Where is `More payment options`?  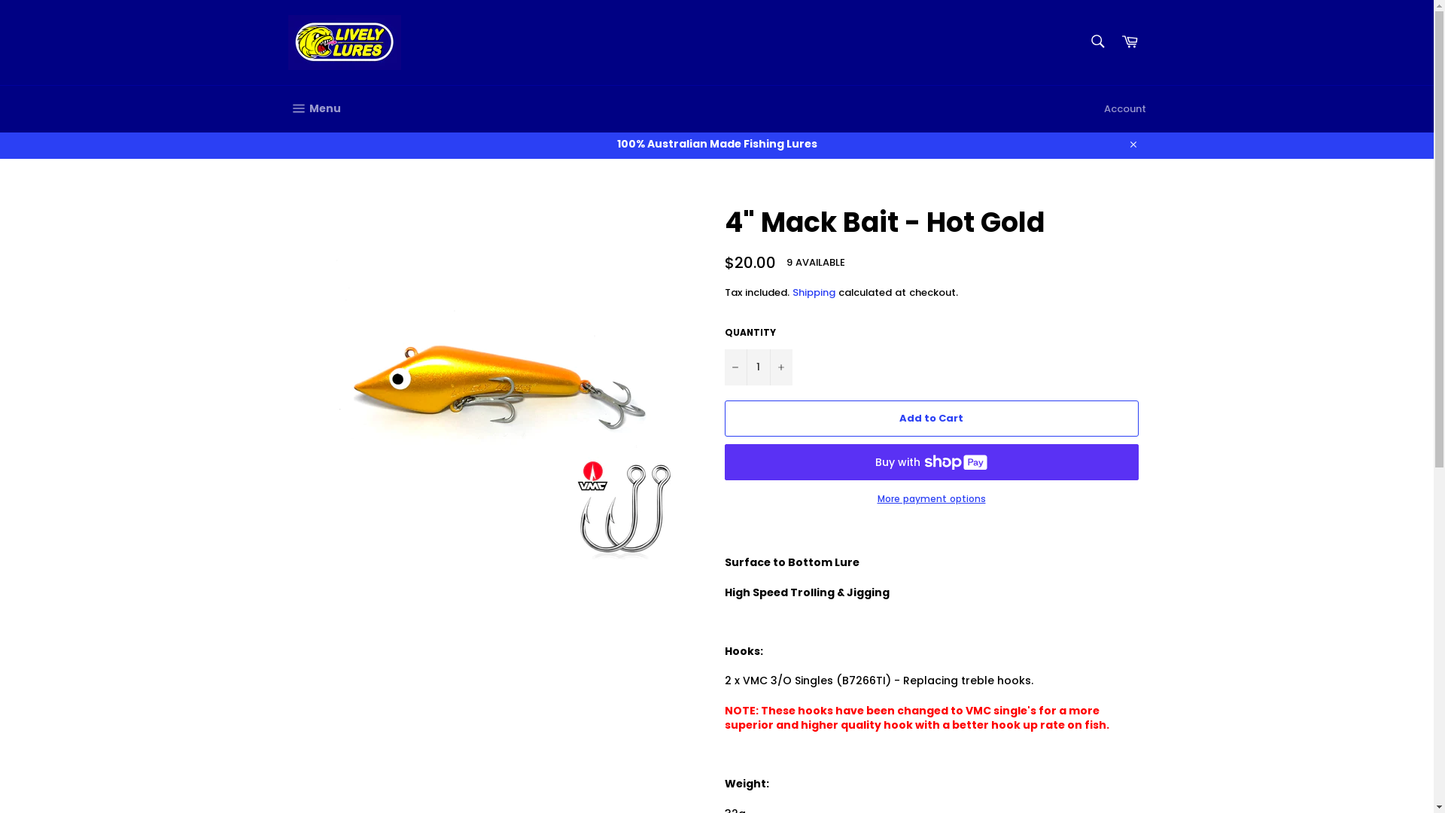
More payment options is located at coordinates (931, 500).